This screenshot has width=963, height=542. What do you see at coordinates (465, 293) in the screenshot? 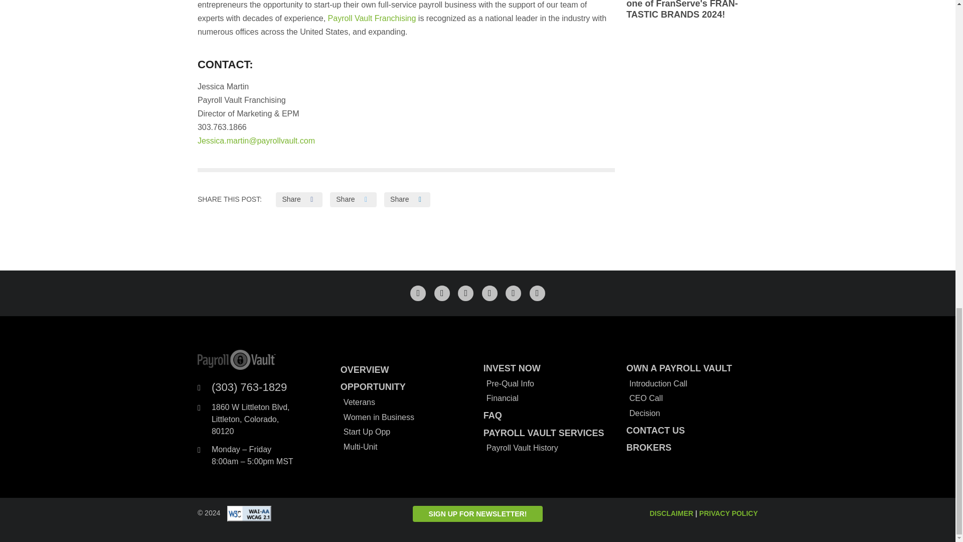
I see `LINKEDIN` at bounding box center [465, 293].